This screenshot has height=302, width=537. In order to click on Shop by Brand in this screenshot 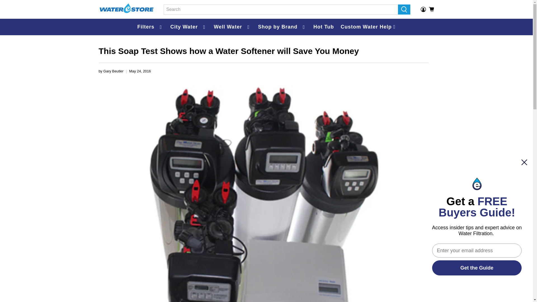, I will do `click(282, 27)`.